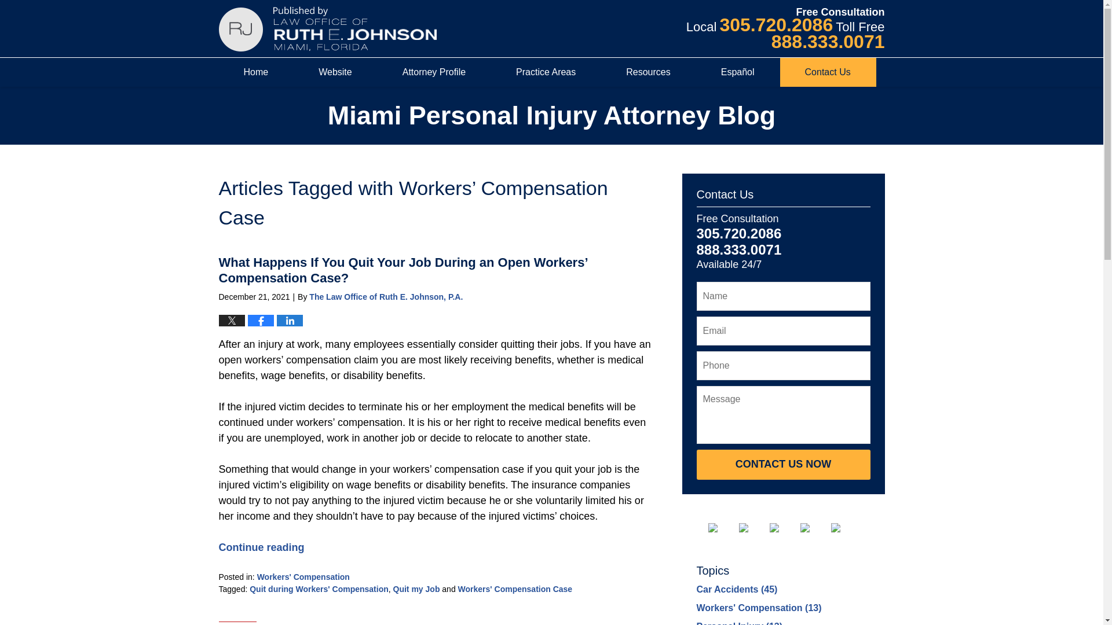  Describe the element at coordinates (417, 589) in the screenshot. I see `Quit my Job` at that location.